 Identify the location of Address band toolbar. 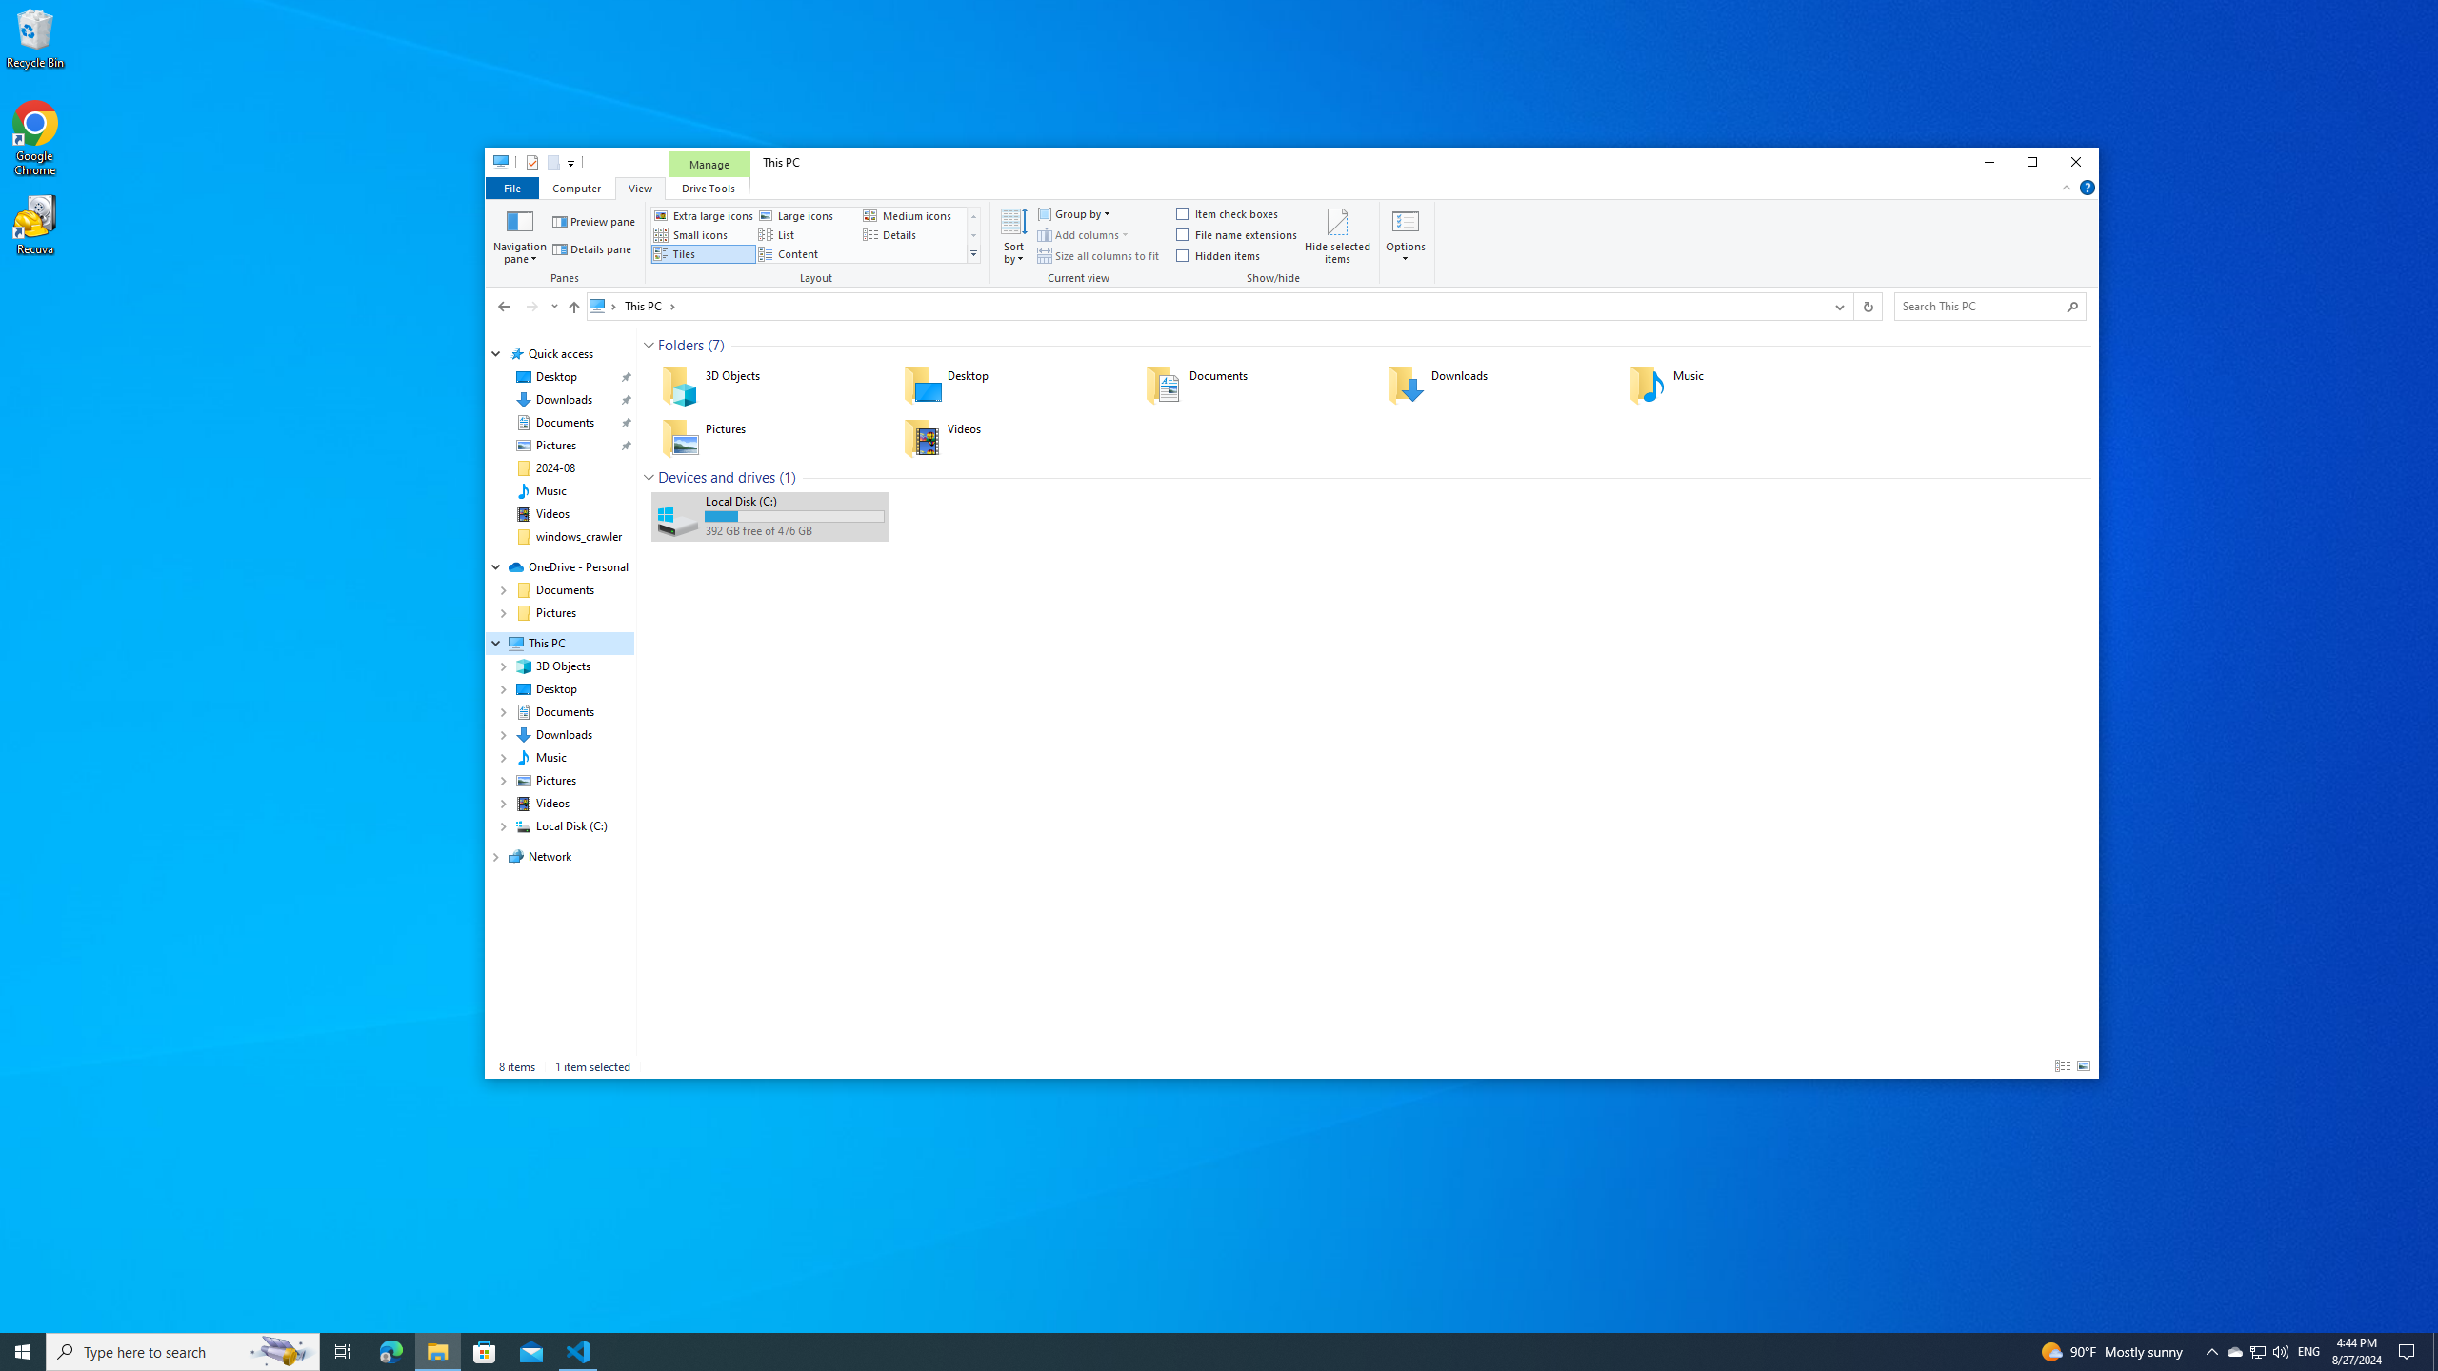
(1852, 306).